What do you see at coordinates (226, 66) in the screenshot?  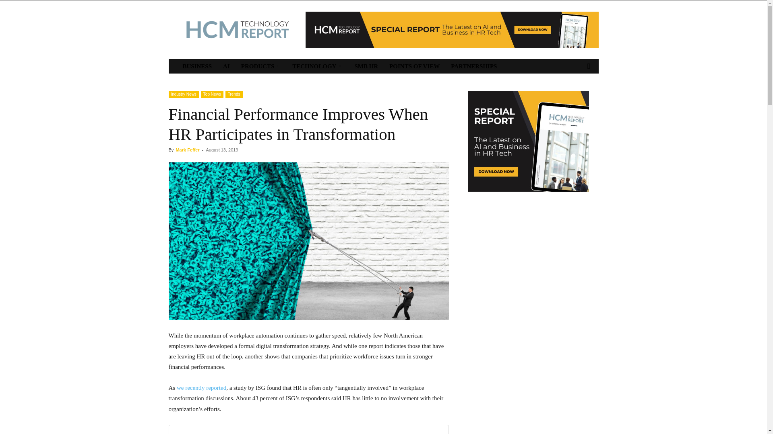 I see `AI` at bounding box center [226, 66].